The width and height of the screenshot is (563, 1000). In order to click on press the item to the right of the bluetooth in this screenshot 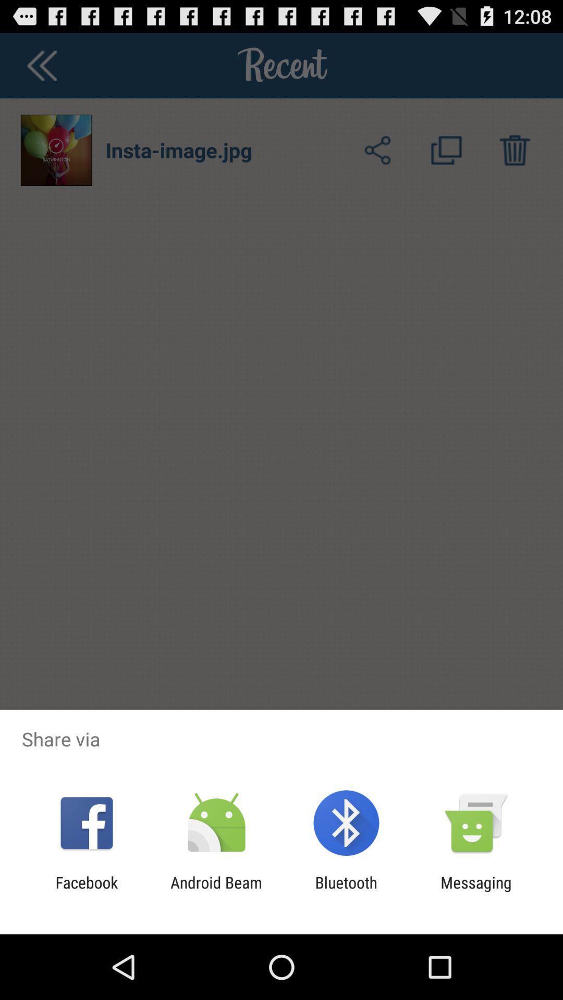, I will do `click(476, 892)`.